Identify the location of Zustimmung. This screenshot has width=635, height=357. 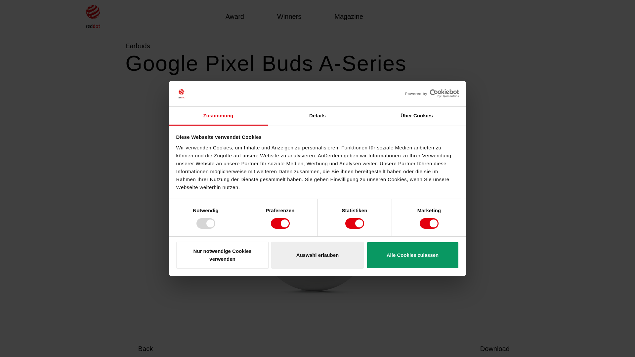
(218, 116).